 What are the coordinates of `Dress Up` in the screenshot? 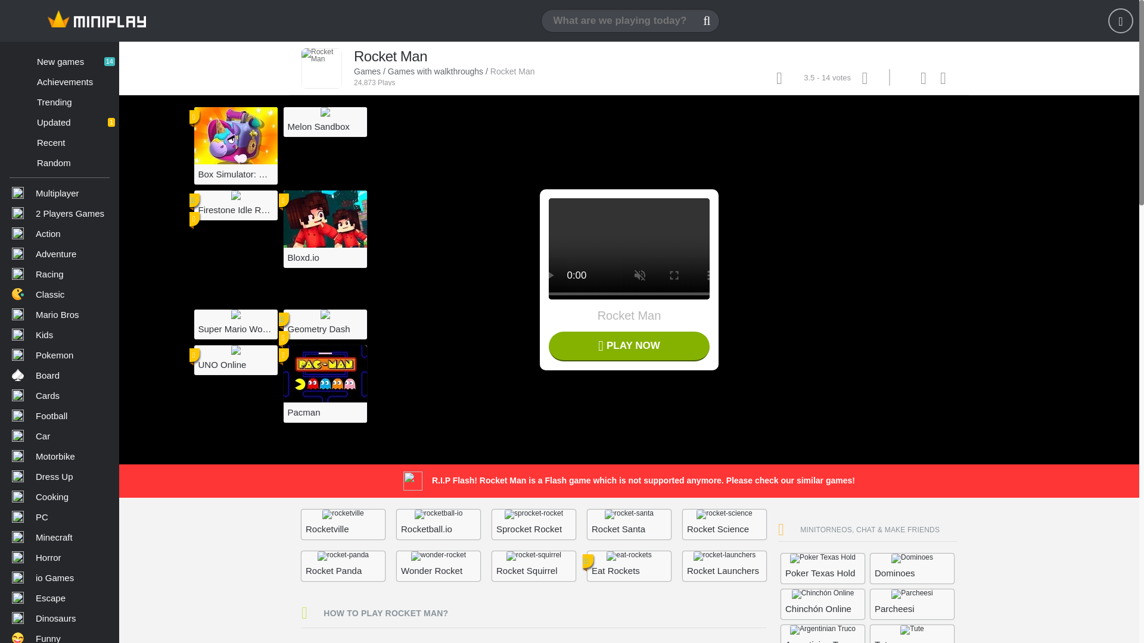 It's located at (60, 375).